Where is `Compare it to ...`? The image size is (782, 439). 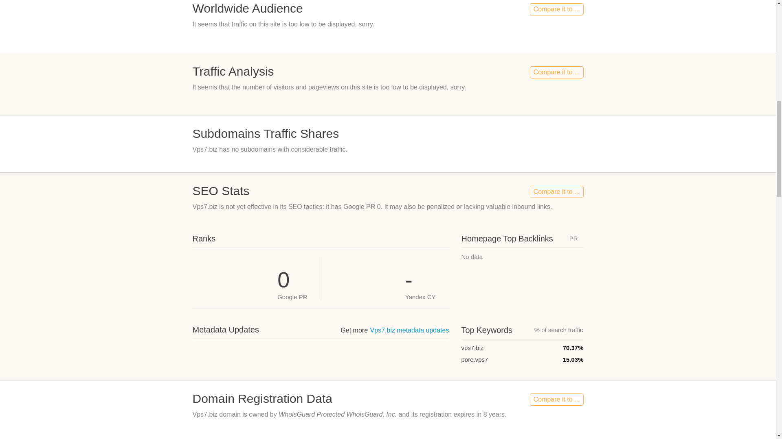
Compare it to ... is located at coordinates (556, 399).